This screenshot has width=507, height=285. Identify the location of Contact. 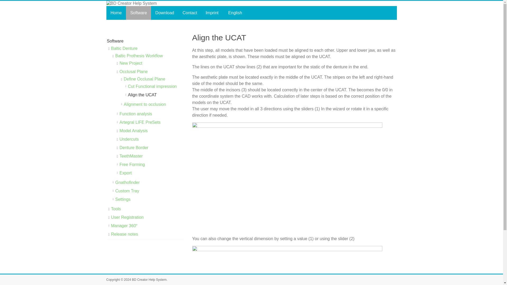
(190, 13).